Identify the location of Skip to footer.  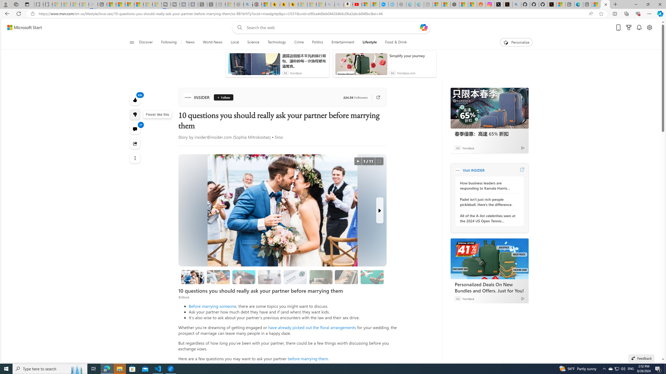
(21, 28).